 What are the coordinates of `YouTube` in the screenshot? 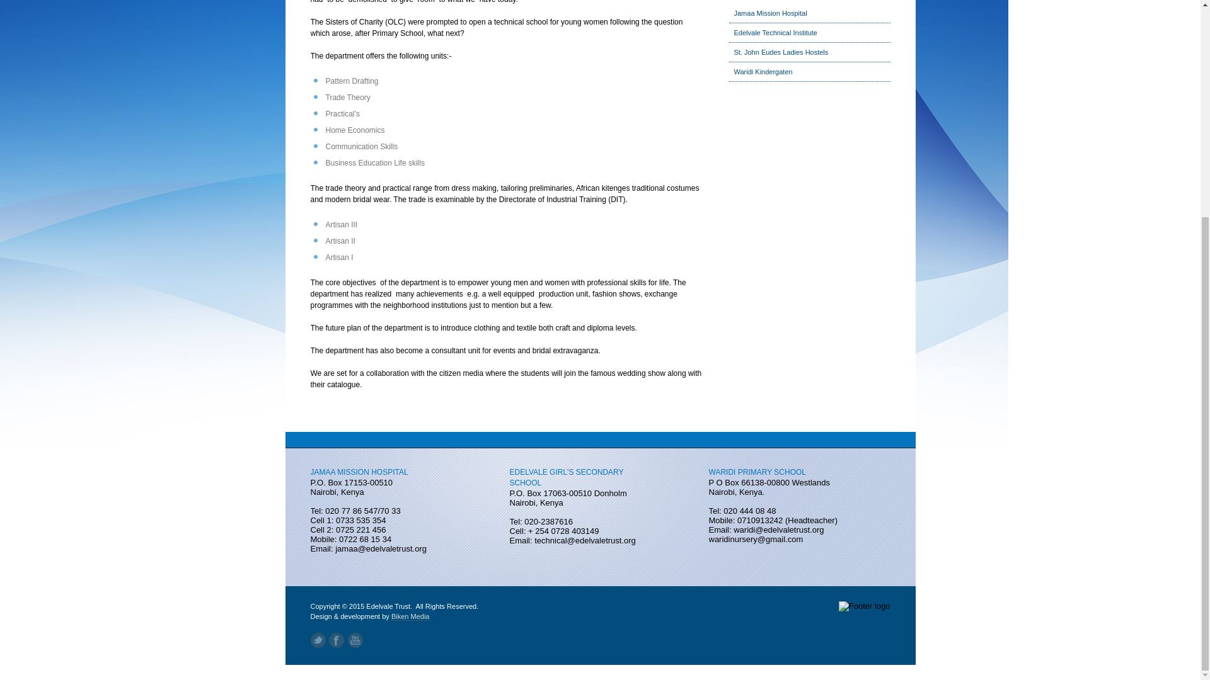 It's located at (355, 640).